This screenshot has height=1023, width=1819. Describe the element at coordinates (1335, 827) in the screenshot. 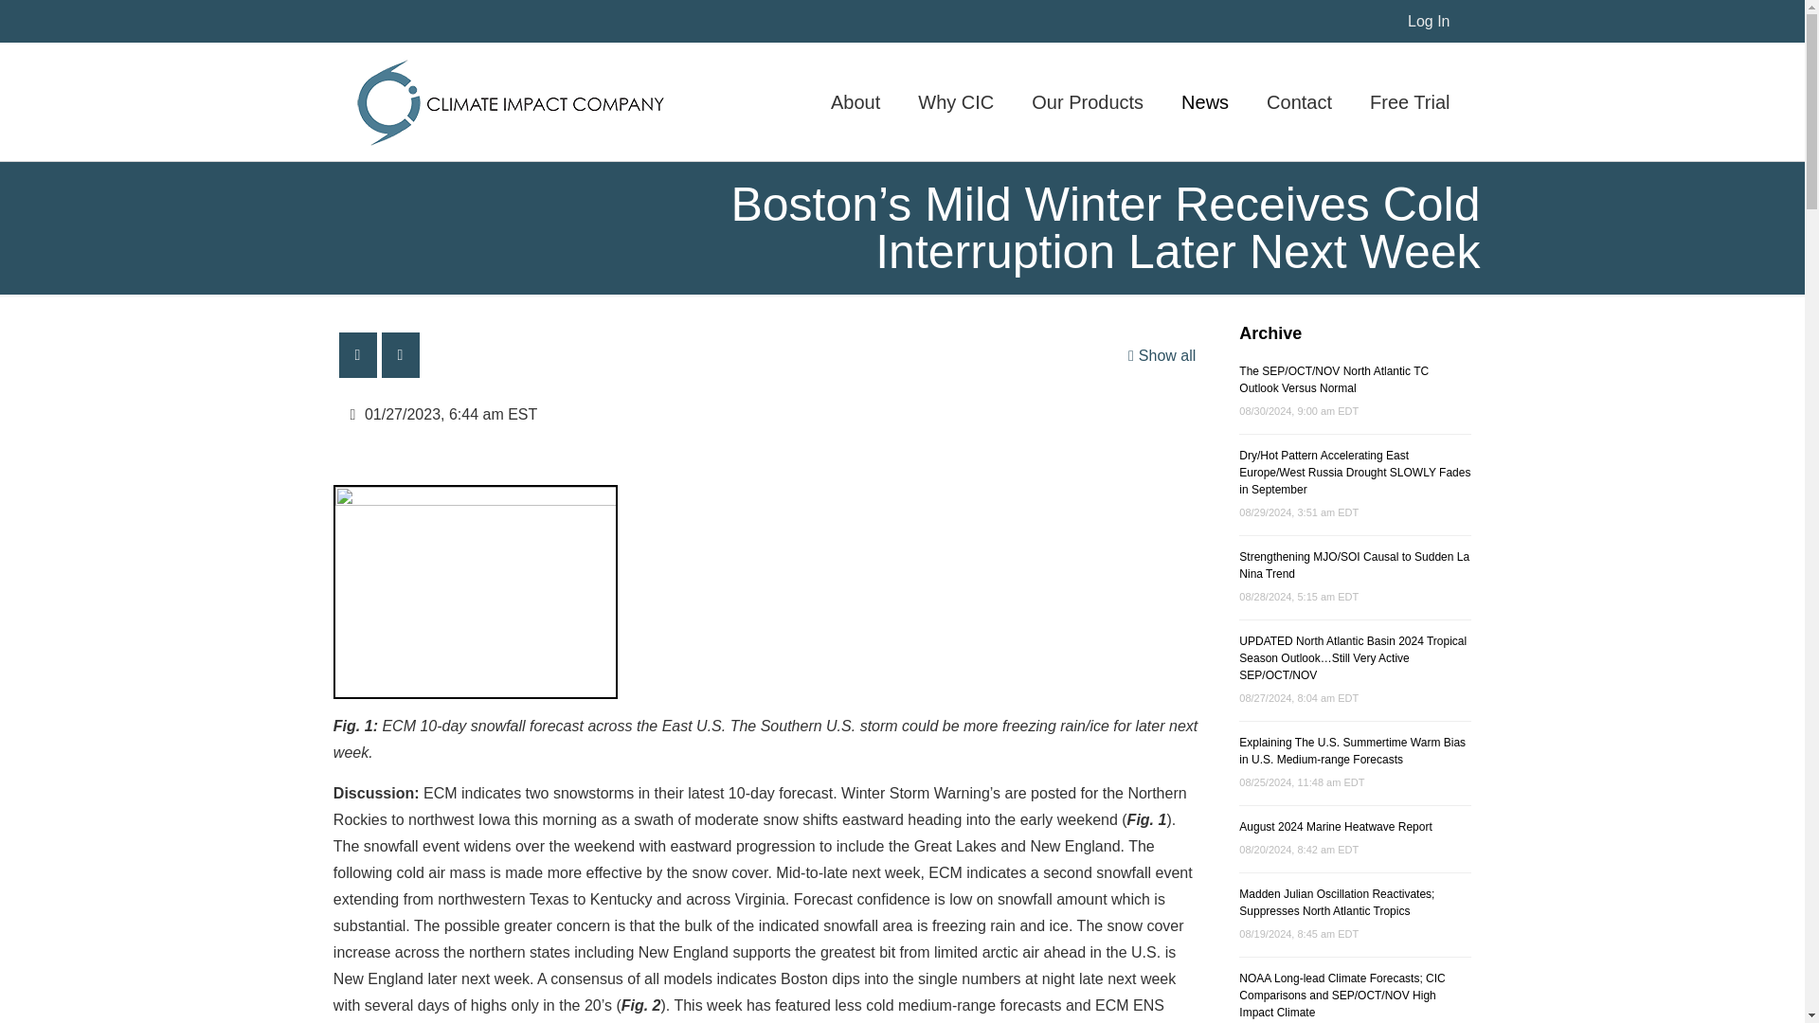

I see `August 2024 Marine Heatwave Report` at that location.